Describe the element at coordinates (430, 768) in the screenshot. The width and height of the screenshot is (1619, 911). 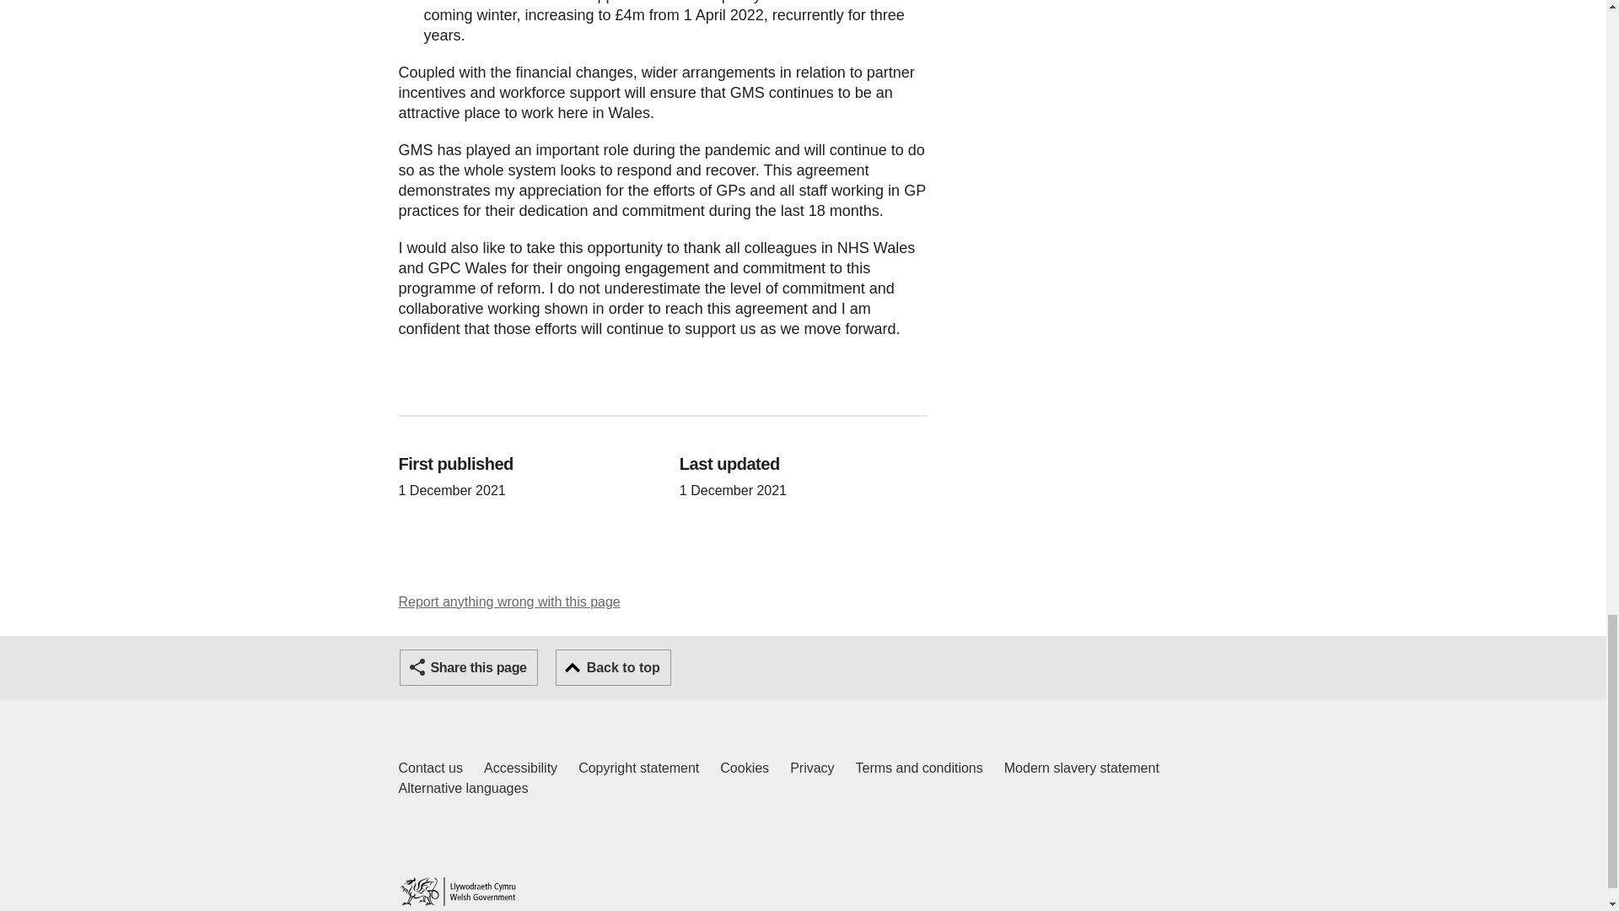
I see `Cookies` at that location.